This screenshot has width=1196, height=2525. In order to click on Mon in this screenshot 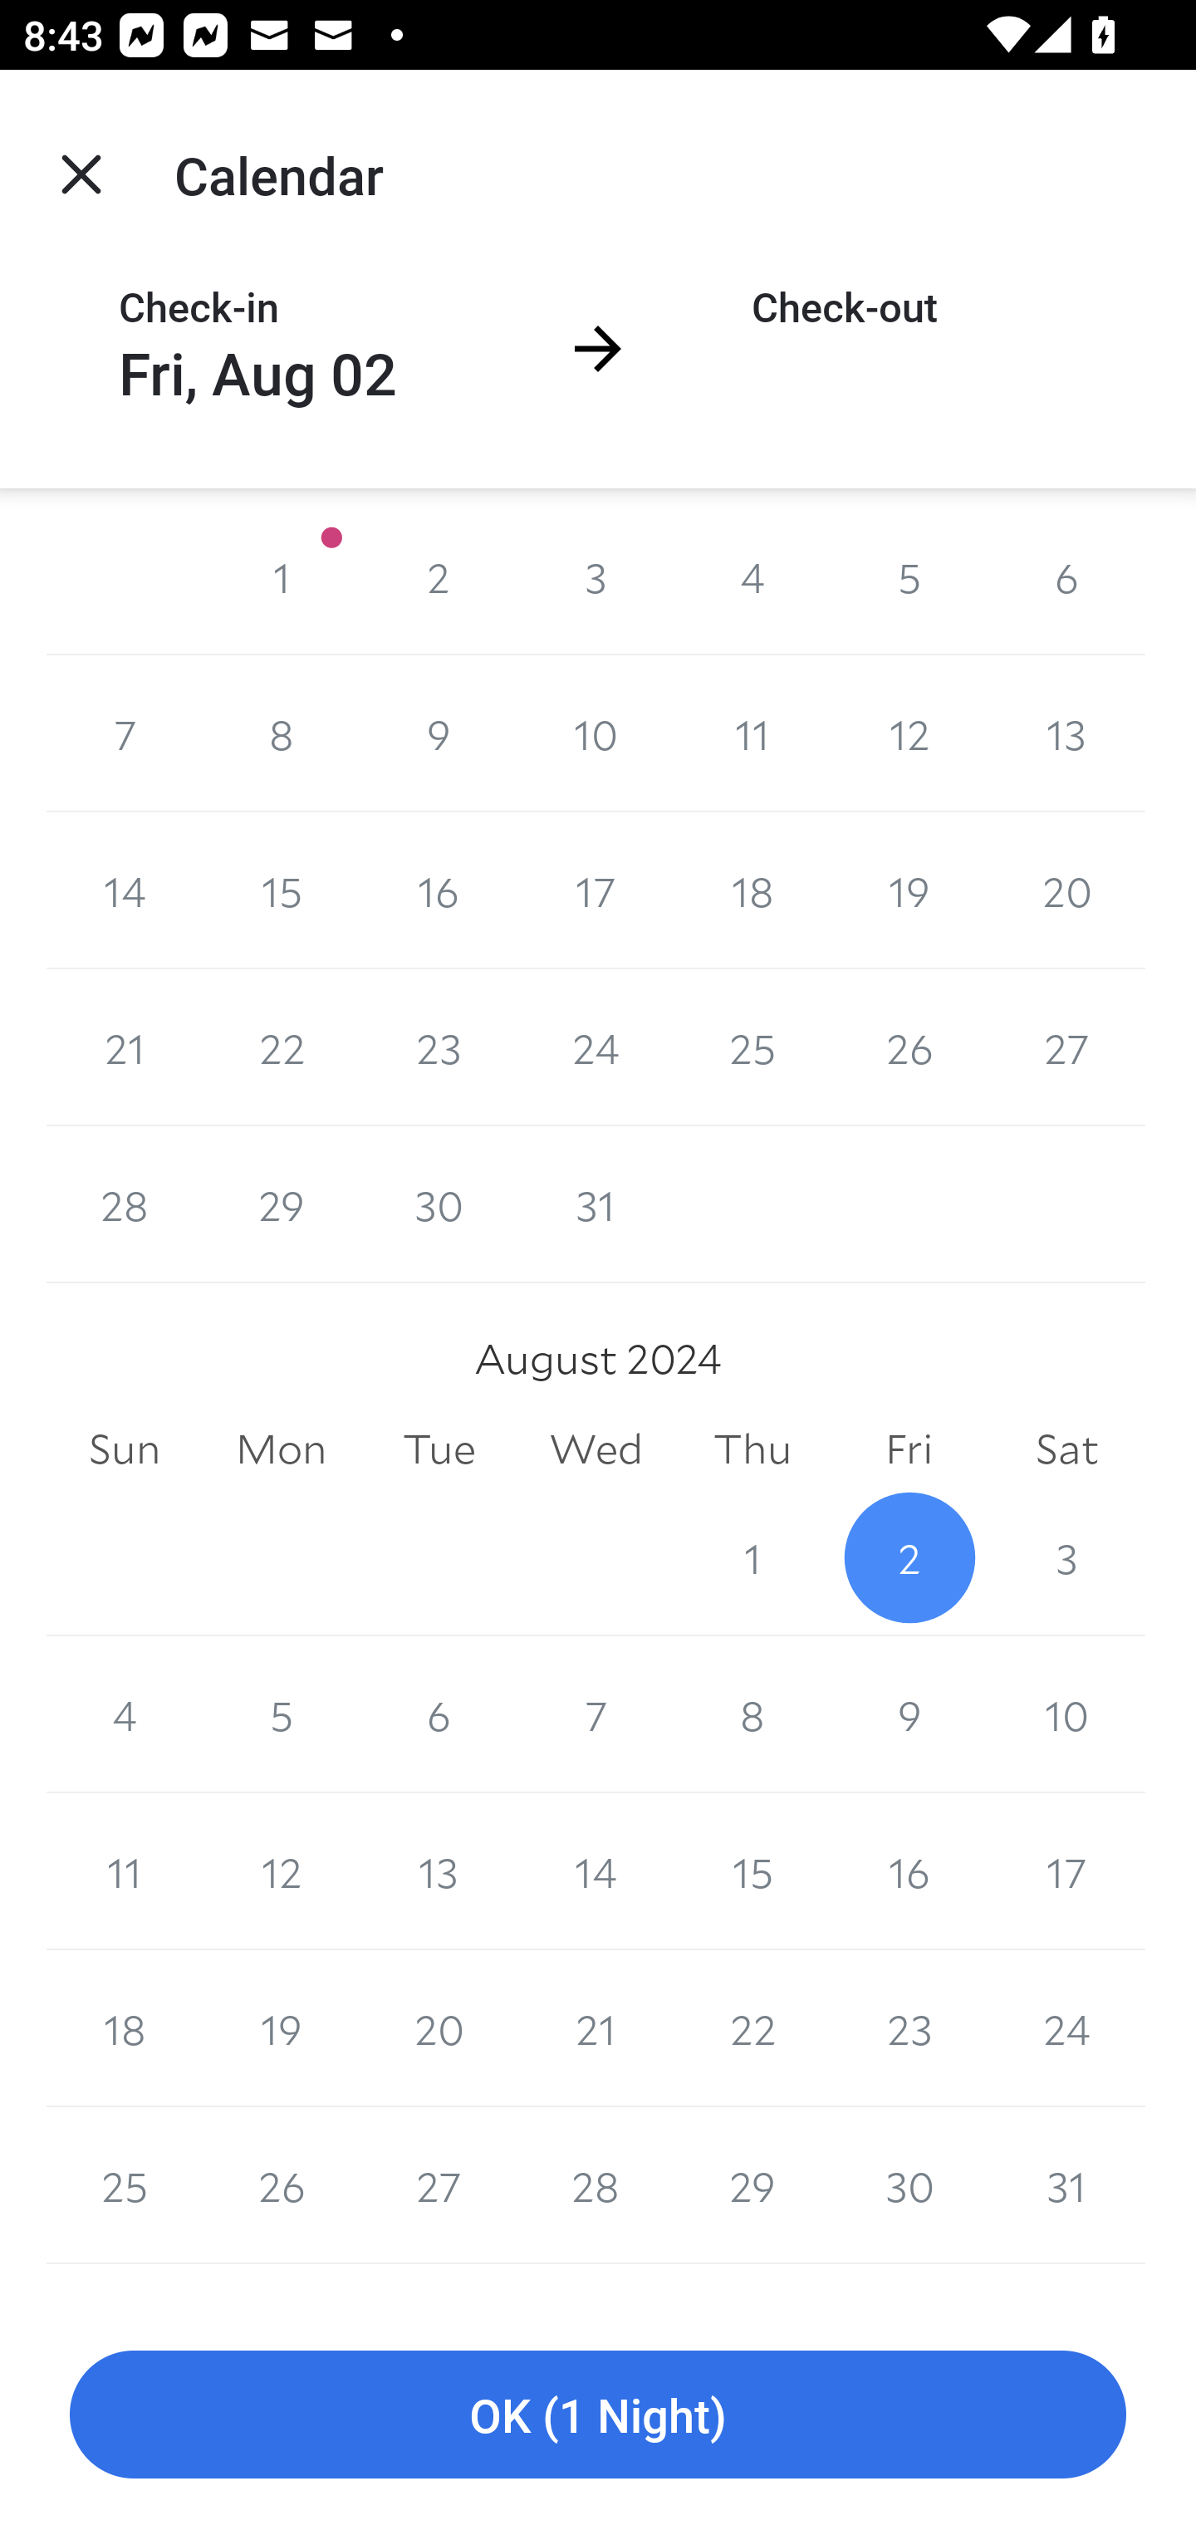, I will do `click(281, 1449)`.